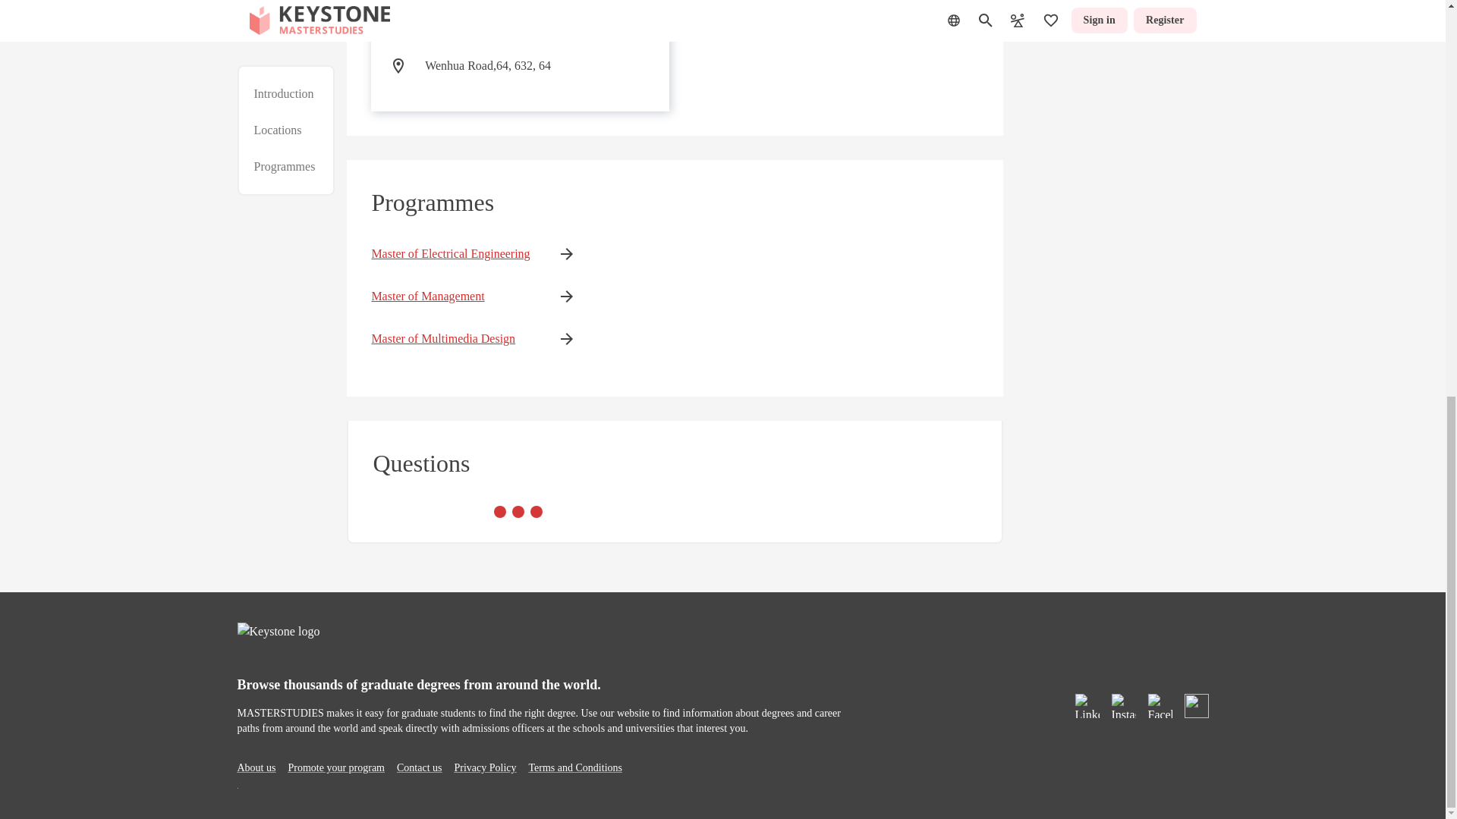 The width and height of the screenshot is (1457, 819). Describe the element at coordinates (484, 767) in the screenshot. I see `Privacy Policy` at that location.